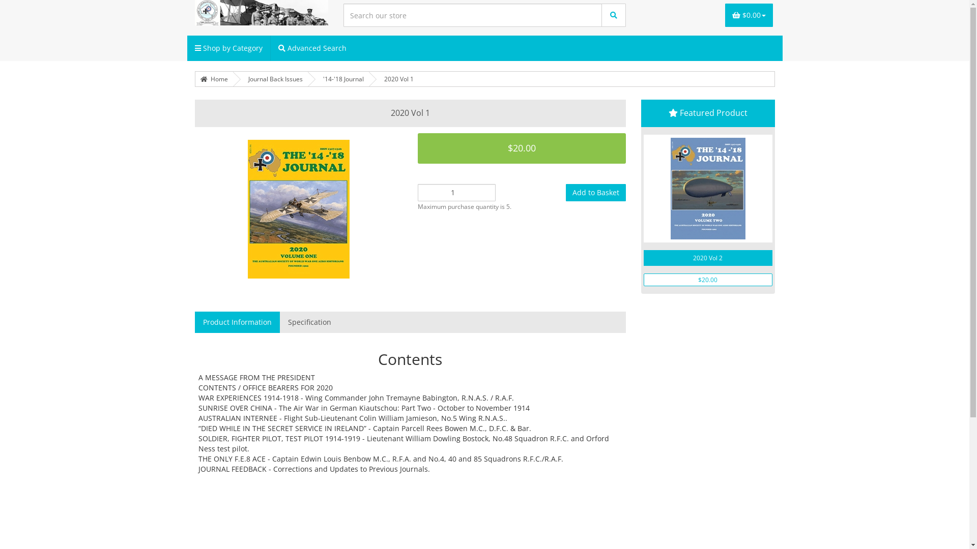  What do you see at coordinates (229, 48) in the screenshot?
I see `Shop by Category` at bounding box center [229, 48].